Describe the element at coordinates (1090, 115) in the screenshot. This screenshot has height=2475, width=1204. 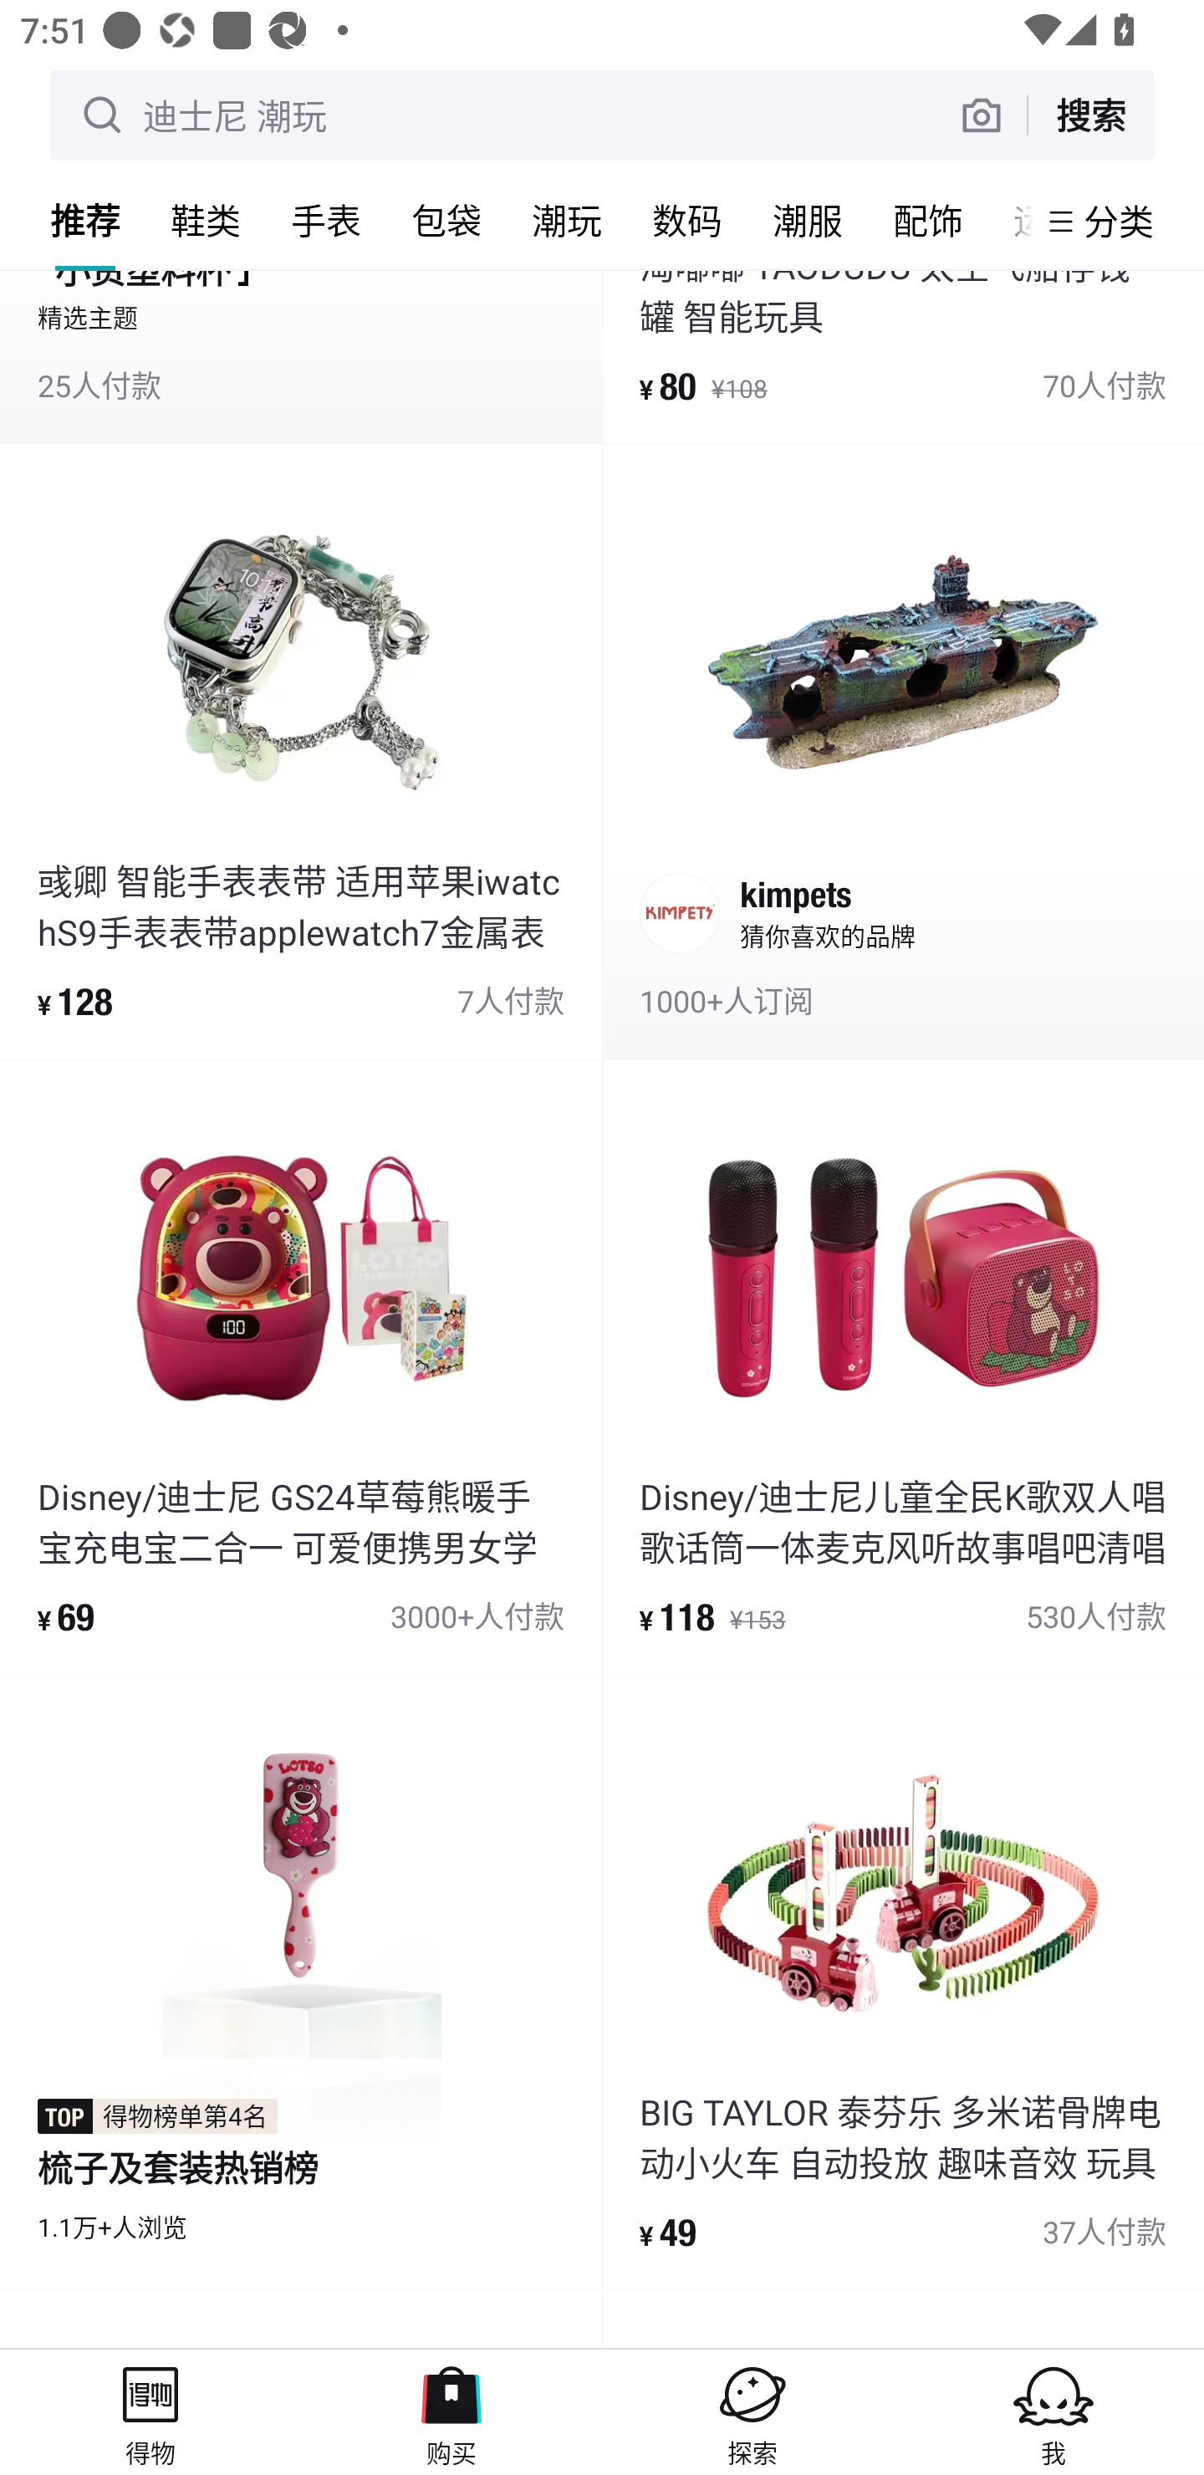
I see `搜索` at that location.